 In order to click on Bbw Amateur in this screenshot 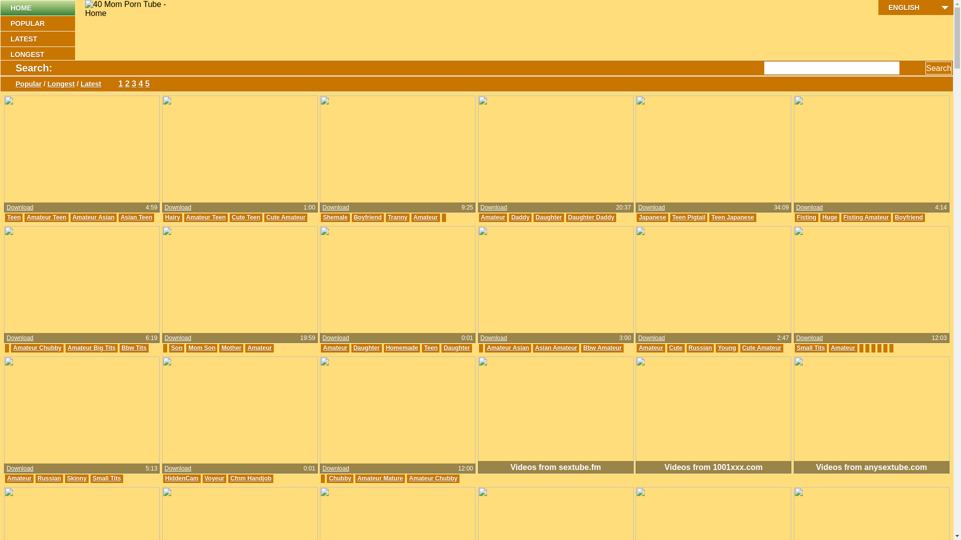, I will do `click(26, 359)`.